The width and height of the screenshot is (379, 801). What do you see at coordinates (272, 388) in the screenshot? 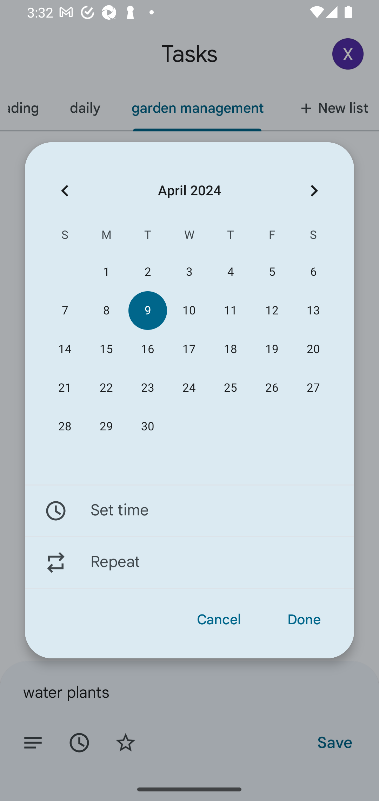
I see `26 26 April 2024` at bounding box center [272, 388].